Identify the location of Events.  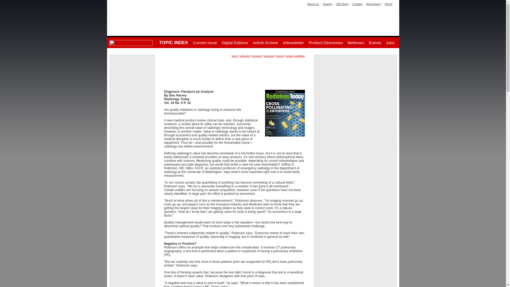
(375, 43).